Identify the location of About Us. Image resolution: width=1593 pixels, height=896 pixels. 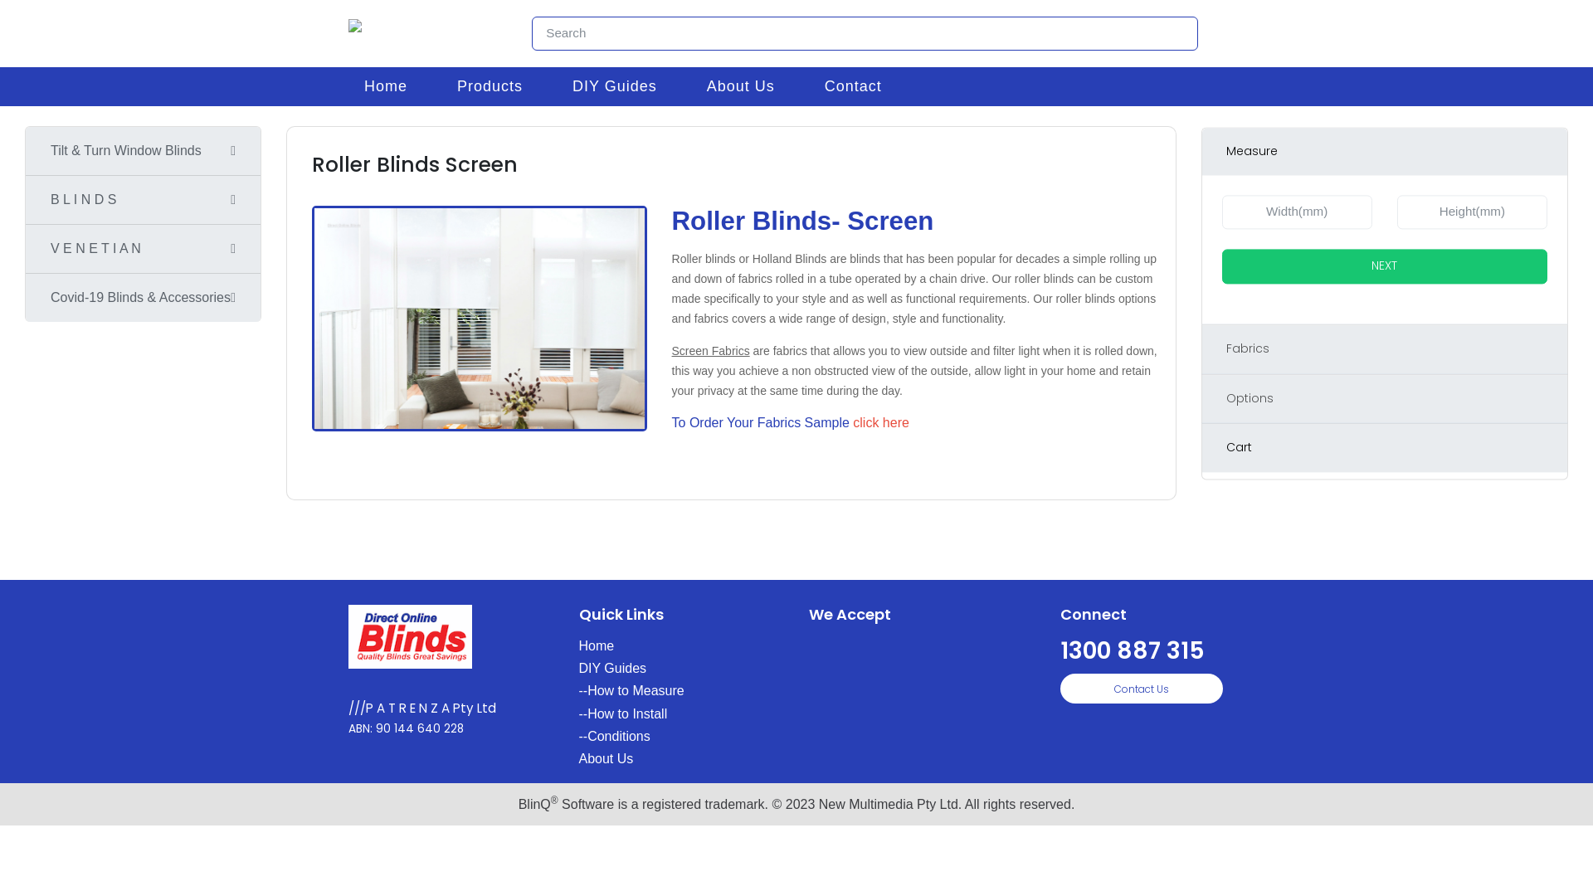
(741, 86).